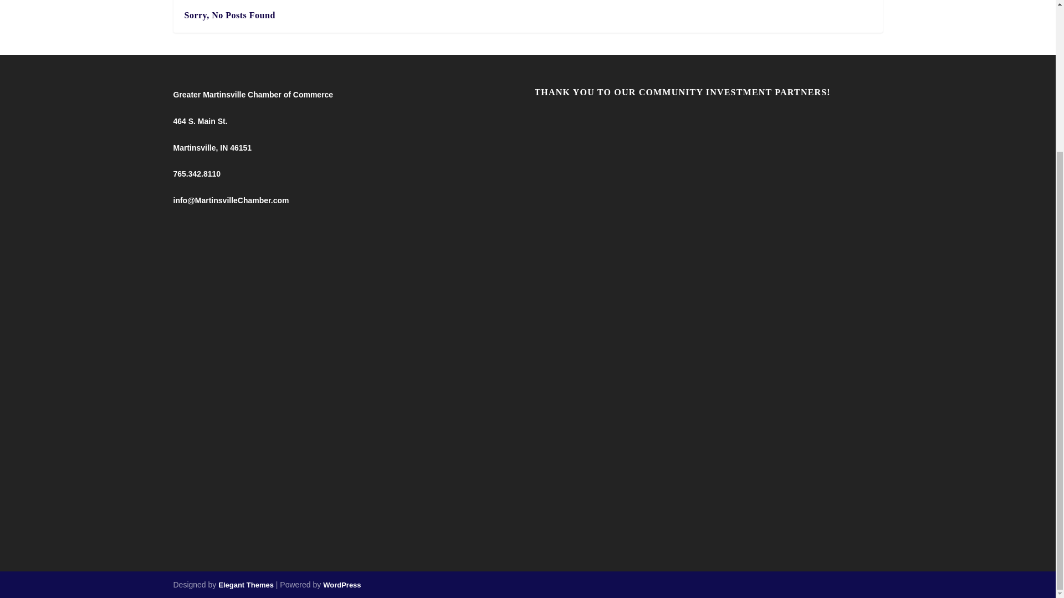 The height and width of the screenshot is (598, 1064). What do you see at coordinates (245, 585) in the screenshot?
I see `Elegant Themes` at bounding box center [245, 585].